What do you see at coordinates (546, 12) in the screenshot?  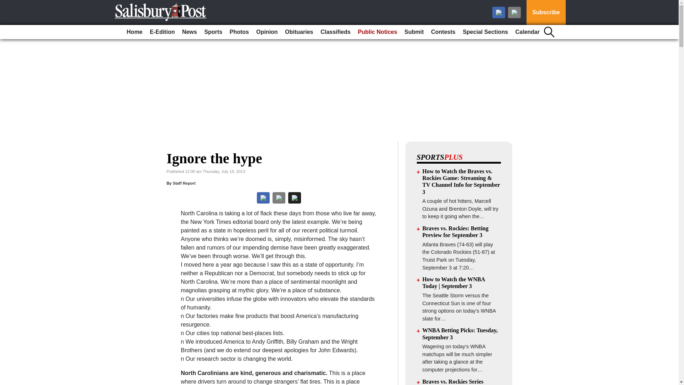 I see `Subscribe` at bounding box center [546, 12].